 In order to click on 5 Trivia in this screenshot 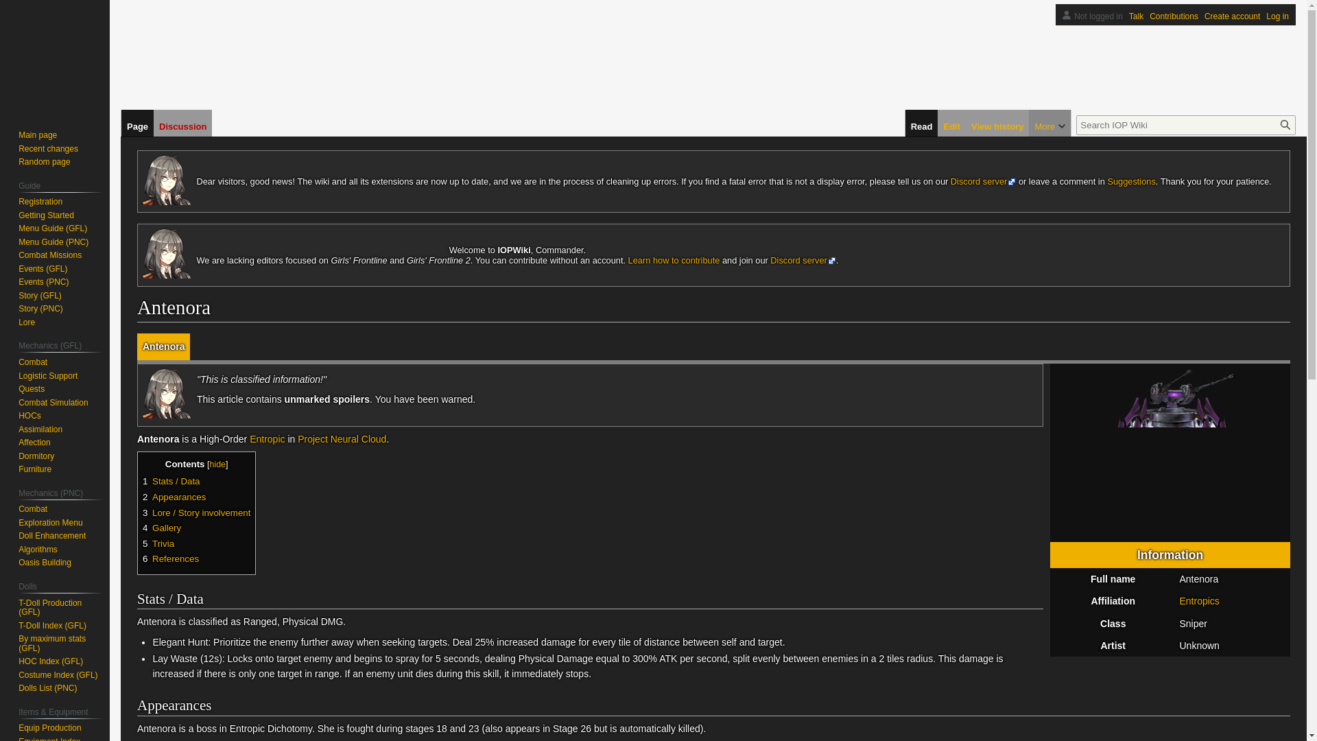, I will do `click(158, 543)`.